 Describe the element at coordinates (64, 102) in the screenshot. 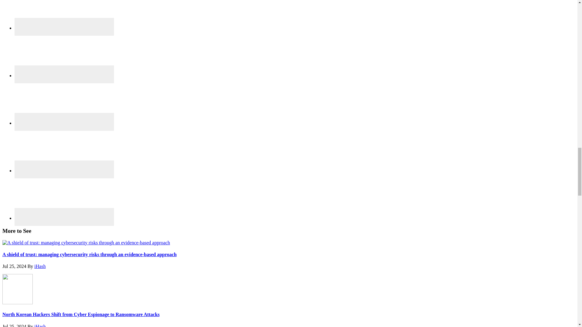

I see `Pinterest` at that location.